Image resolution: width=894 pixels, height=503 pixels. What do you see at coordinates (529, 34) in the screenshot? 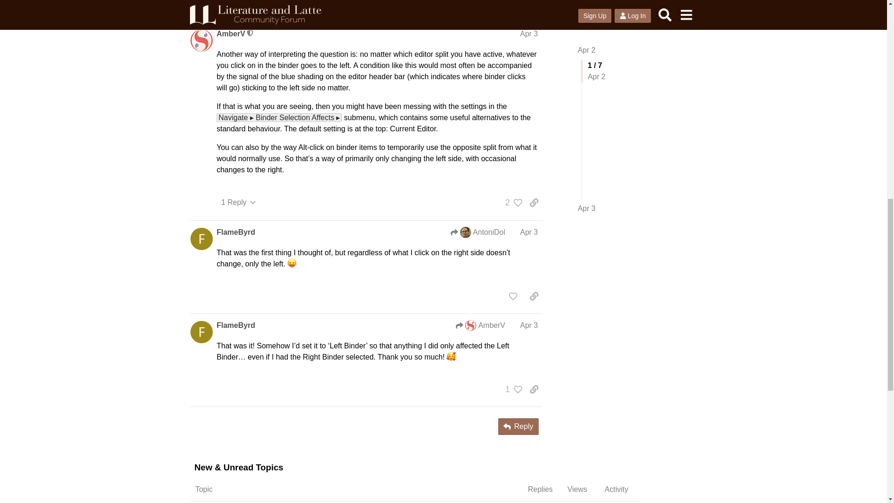
I see `Apr 3` at bounding box center [529, 34].